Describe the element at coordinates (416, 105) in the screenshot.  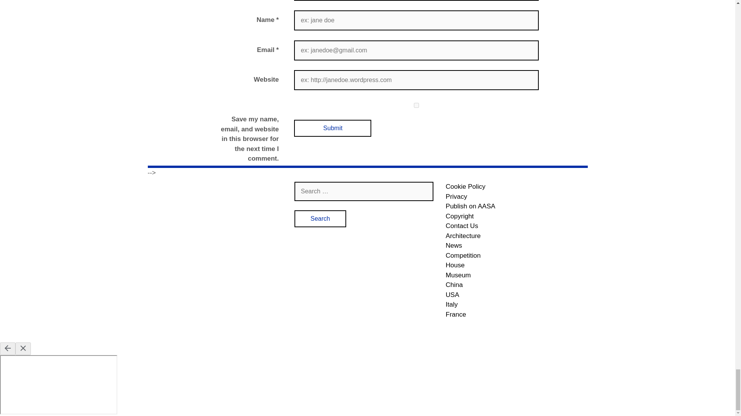
I see `yes` at that location.